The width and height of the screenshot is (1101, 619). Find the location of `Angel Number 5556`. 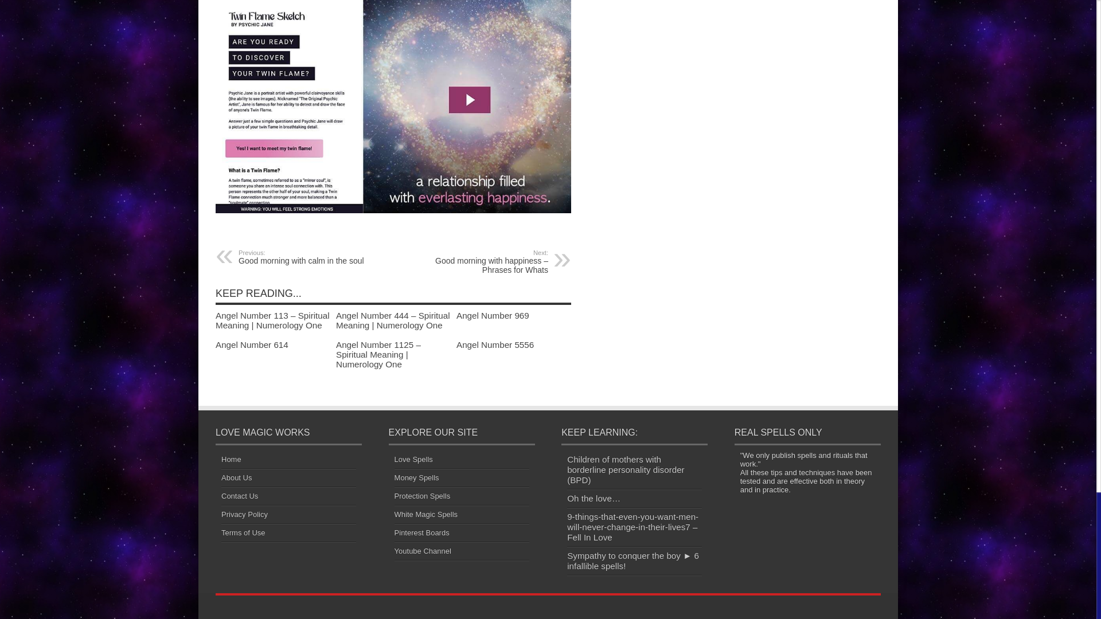

Angel Number 5556 is located at coordinates (493, 315).